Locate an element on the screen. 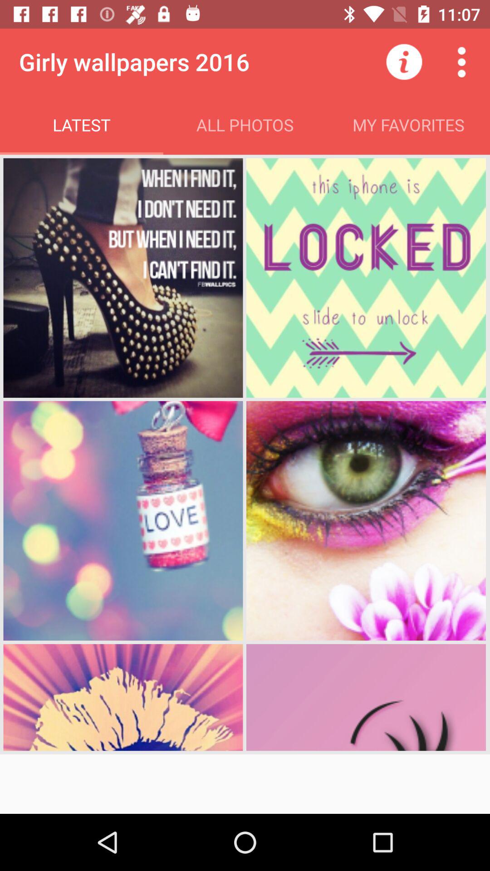 The width and height of the screenshot is (490, 871). launch the icon to the right of all photos app is located at coordinates (404, 62).